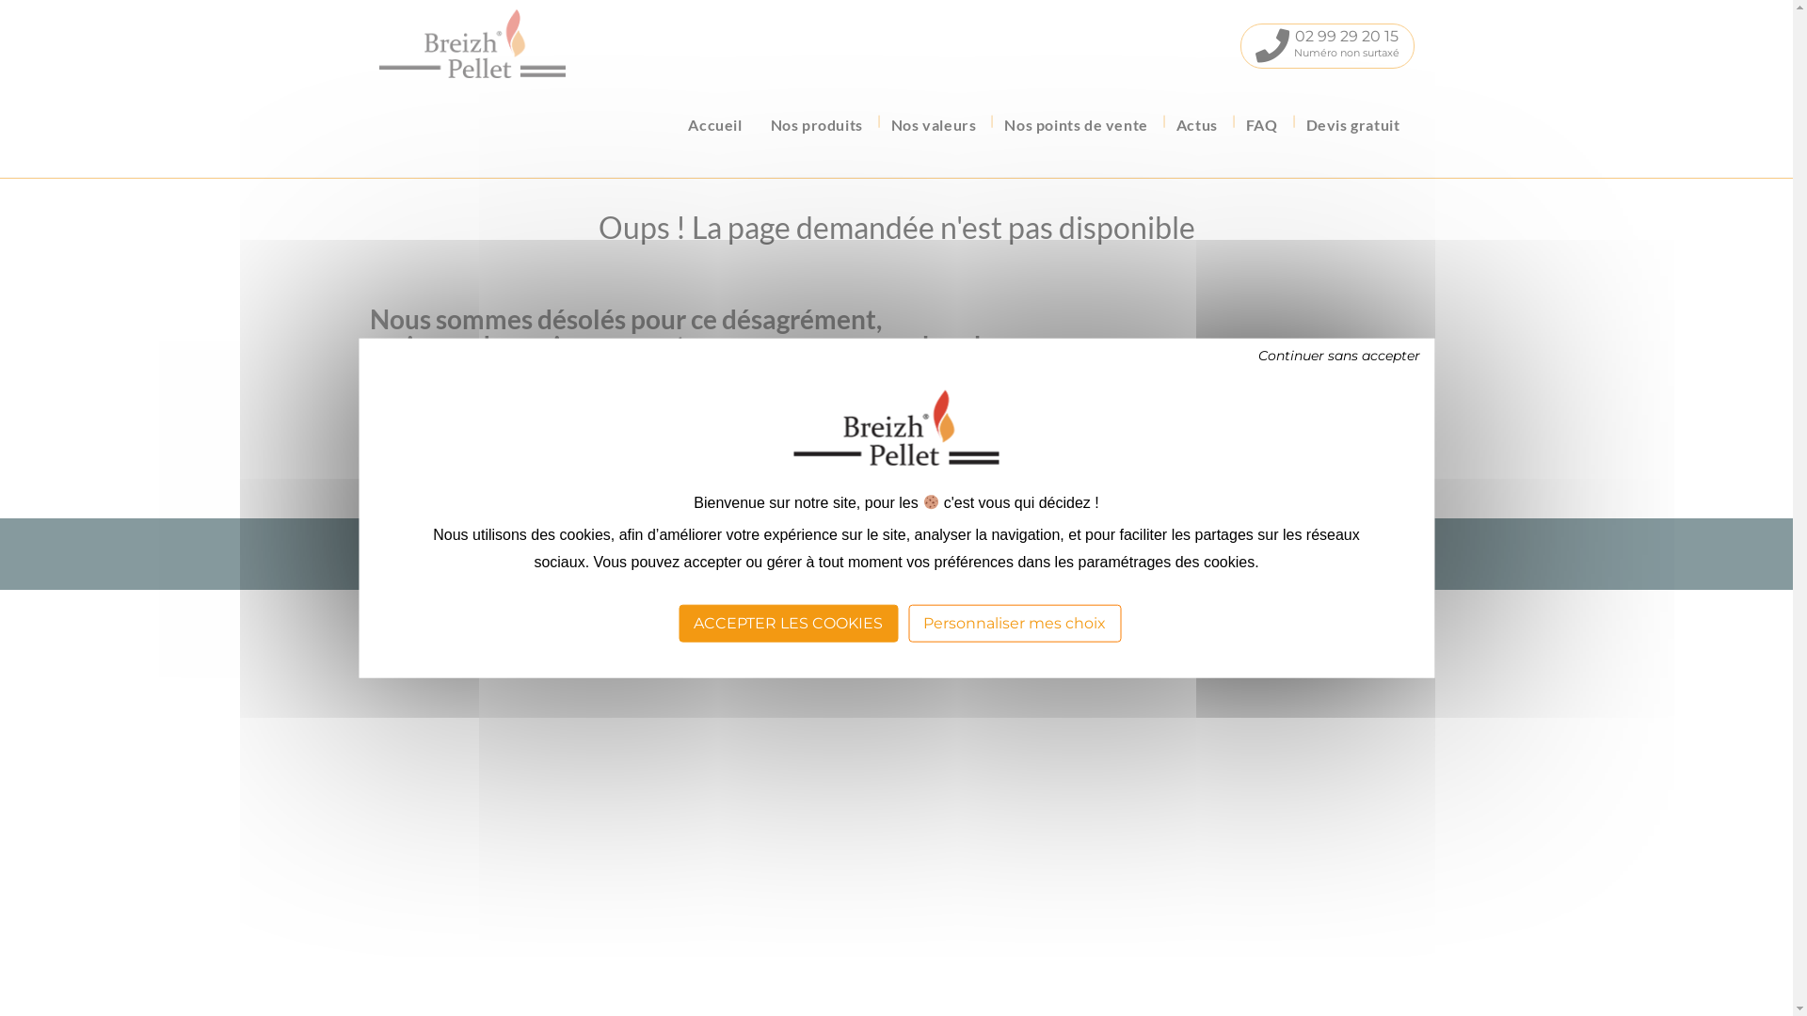 The width and height of the screenshot is (1807, 1016). What do you see at coordinates (514, 436) in the screenshot?
I see `envoyer un message` at bounding box center [514, 436].